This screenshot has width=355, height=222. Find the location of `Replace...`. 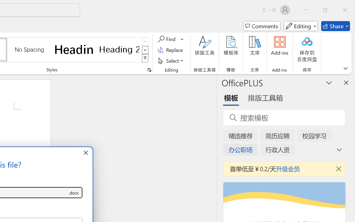

Replace... is located at coordinates (171, 50).